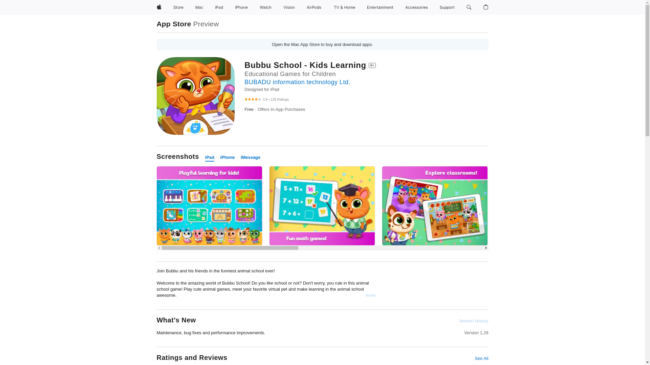 This screenshot has height=365, width=650. I want to click on Entertainment, so click(380, 7).